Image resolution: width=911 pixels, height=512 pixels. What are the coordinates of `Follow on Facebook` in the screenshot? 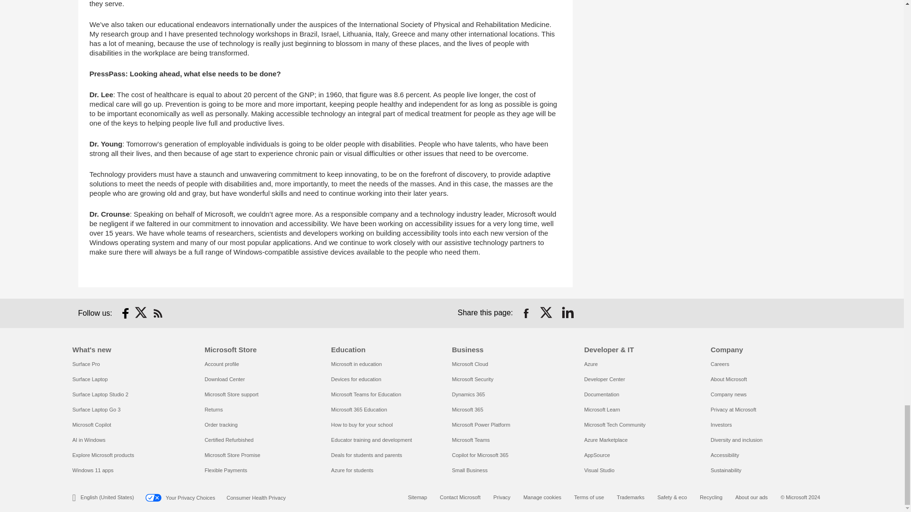 It's located at (125, 313).